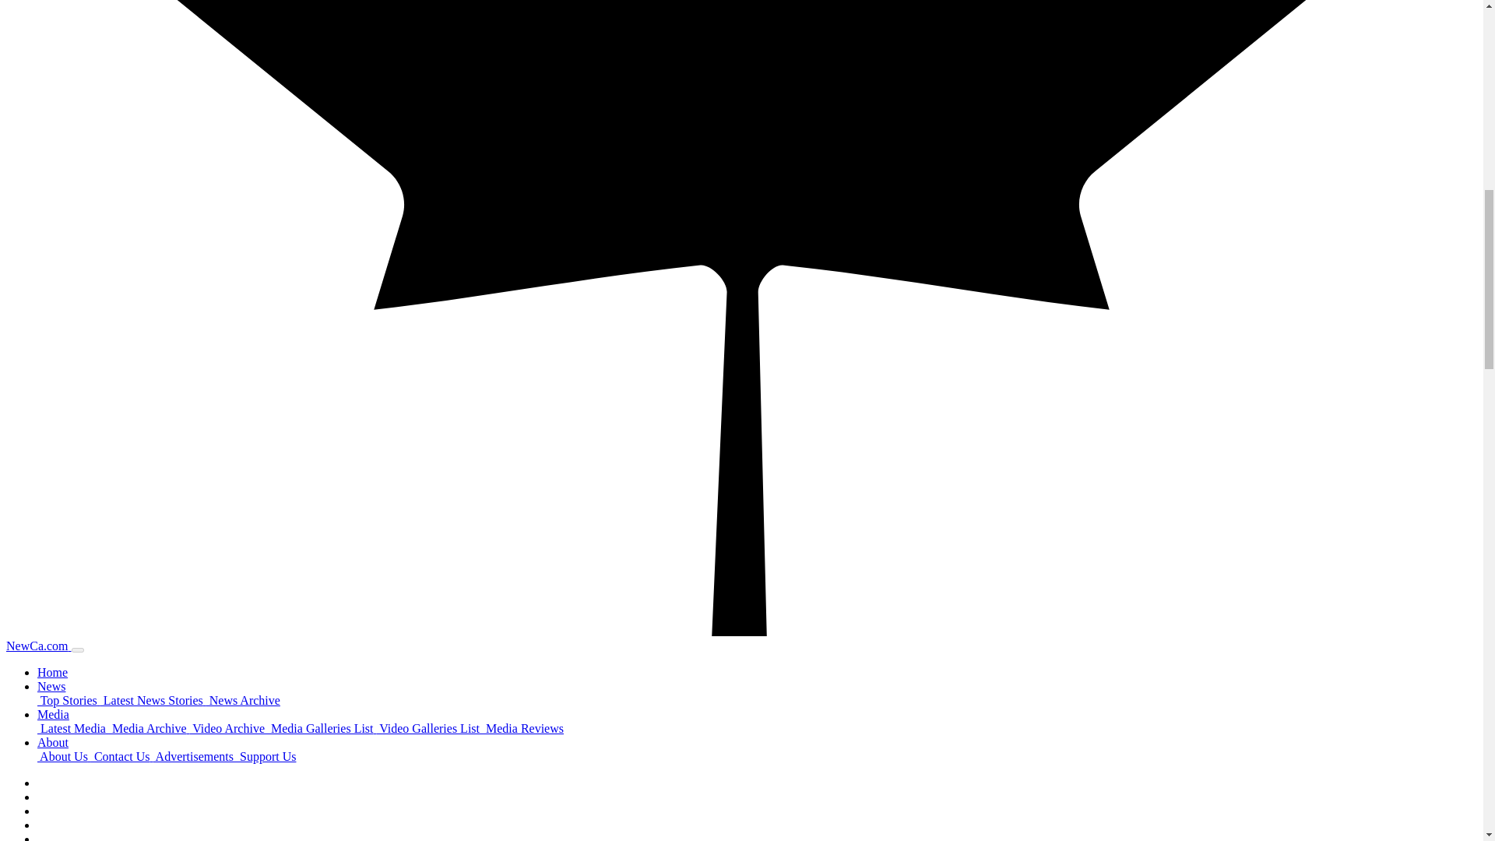  I want to click on Media, so click(53, 714).